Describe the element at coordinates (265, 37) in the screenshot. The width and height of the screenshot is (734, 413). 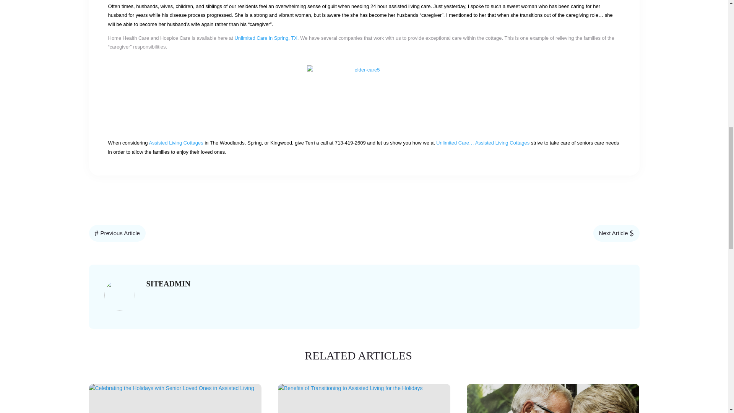
I see `UCC` at that location.